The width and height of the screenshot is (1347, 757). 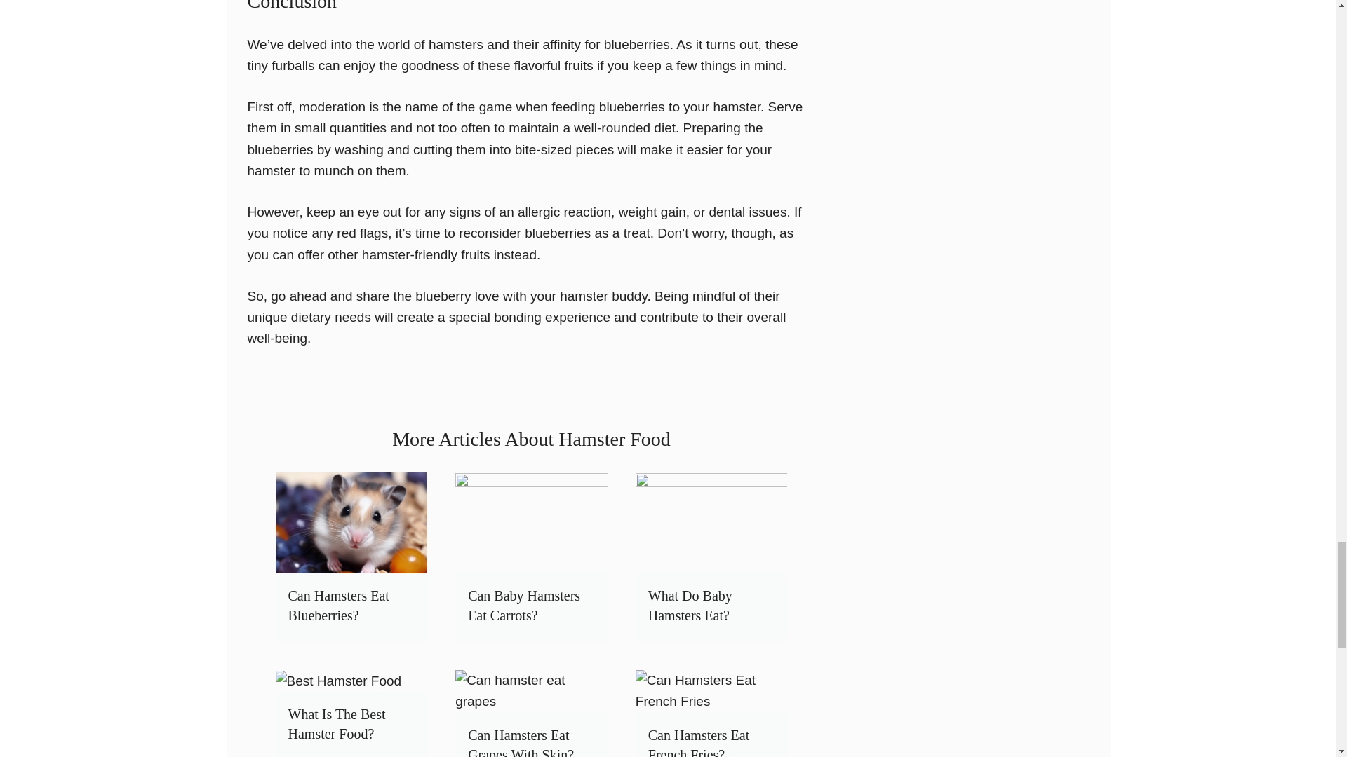 What do you see at coordinates (521, 742) in the screenshot?
I see `Can Hamsters Eat Grapes With Skin? Risks and Benefits` at bounding box center [521, 742].